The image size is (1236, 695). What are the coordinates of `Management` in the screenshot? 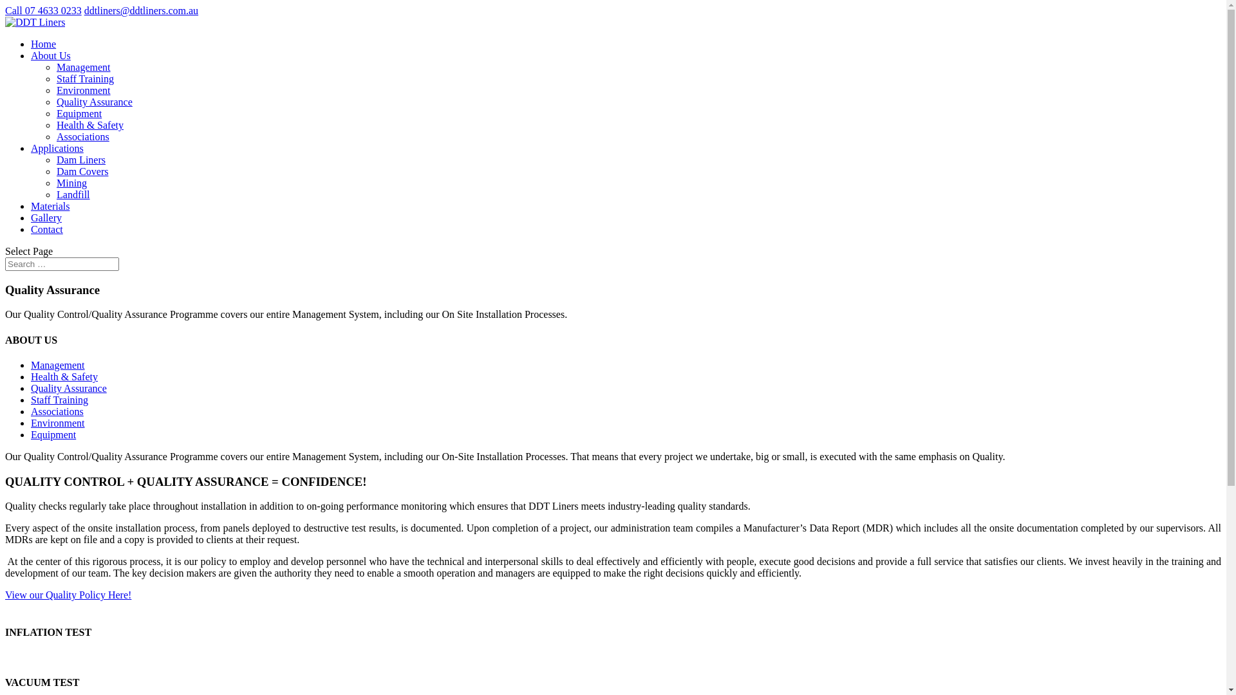 It's located at (84, 67).